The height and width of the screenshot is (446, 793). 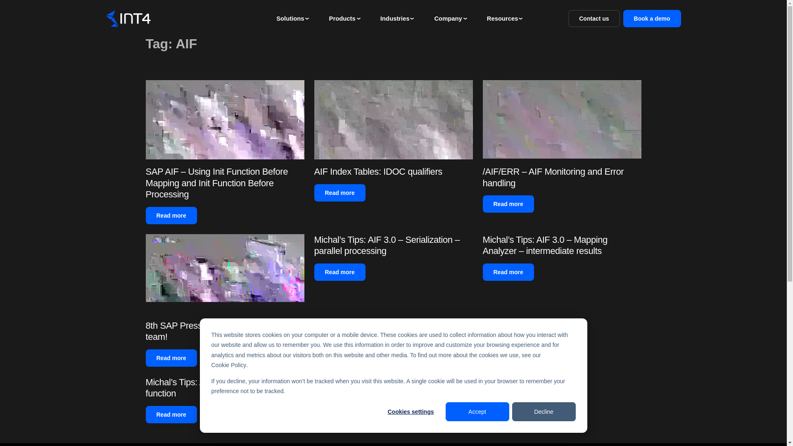 What do you see at coordinates (502, 18) in the screenshot?
I see `Resources` at bounding box center [502, 18].